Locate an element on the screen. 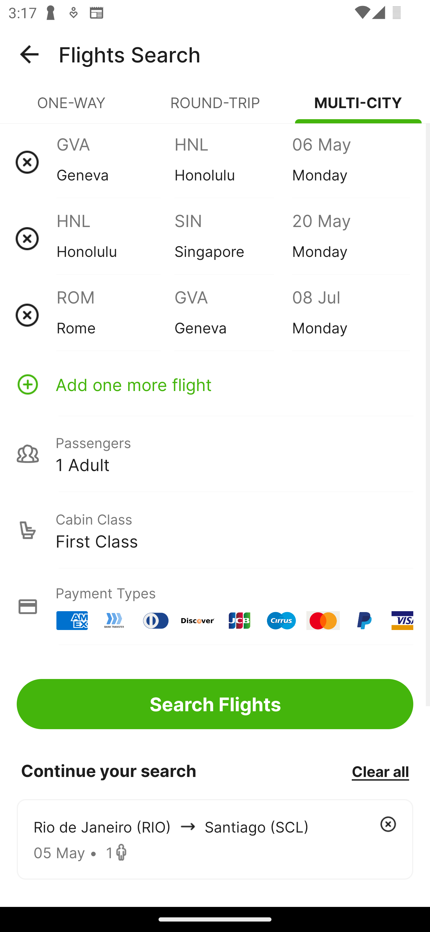 The width and height of the screenshot is (430, 932). ONE-WAY is located at coordinates (72, 108).